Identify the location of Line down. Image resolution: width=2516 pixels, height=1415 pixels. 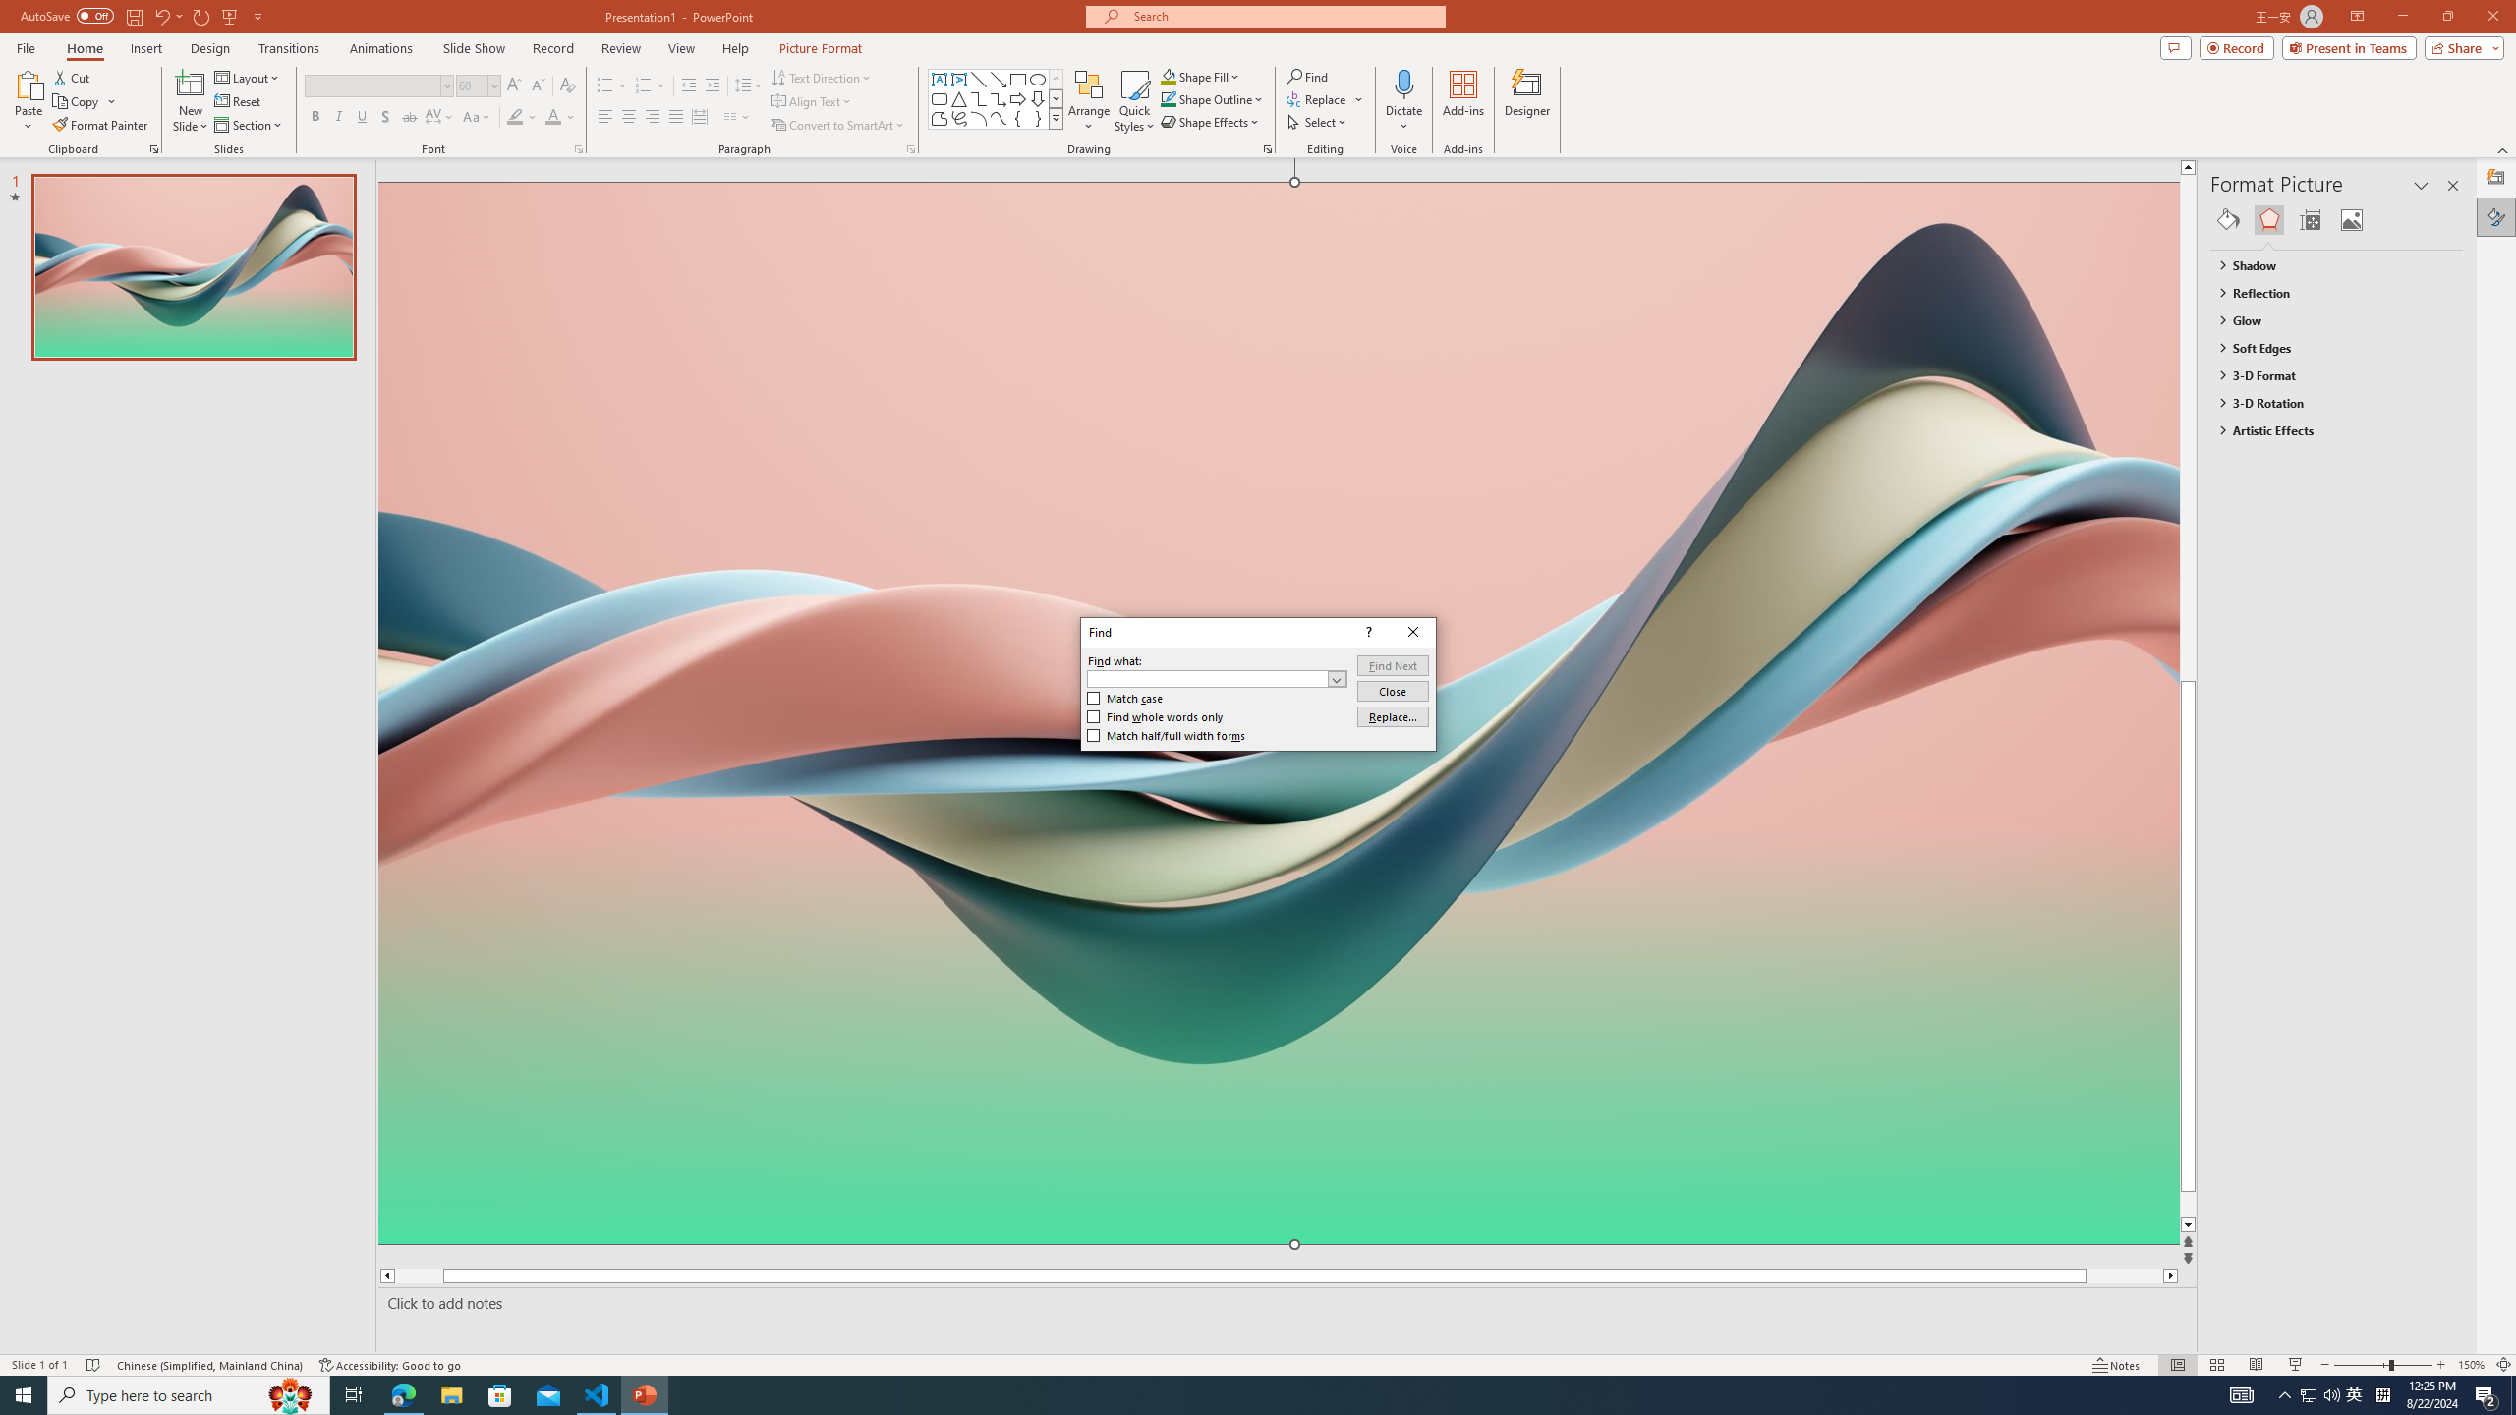
(2225, 1224).